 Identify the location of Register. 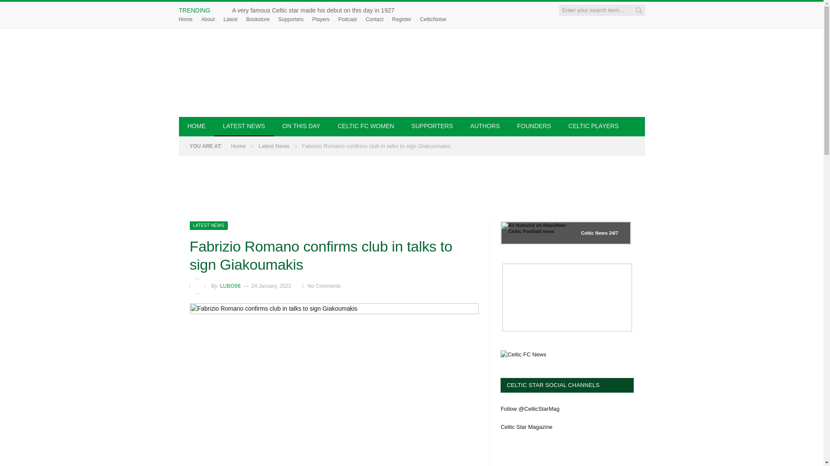
(402, 19).